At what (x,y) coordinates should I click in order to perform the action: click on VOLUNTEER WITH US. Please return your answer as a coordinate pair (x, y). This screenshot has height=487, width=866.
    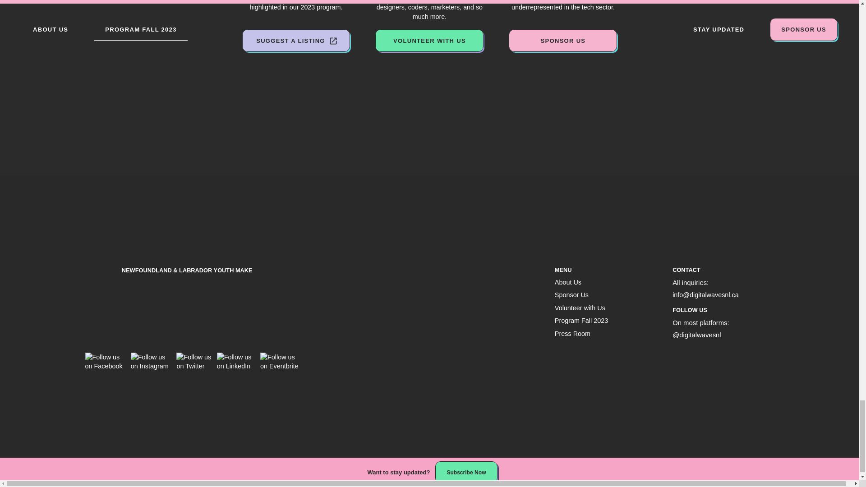
    Looking at the image, I should click on (429, 41).